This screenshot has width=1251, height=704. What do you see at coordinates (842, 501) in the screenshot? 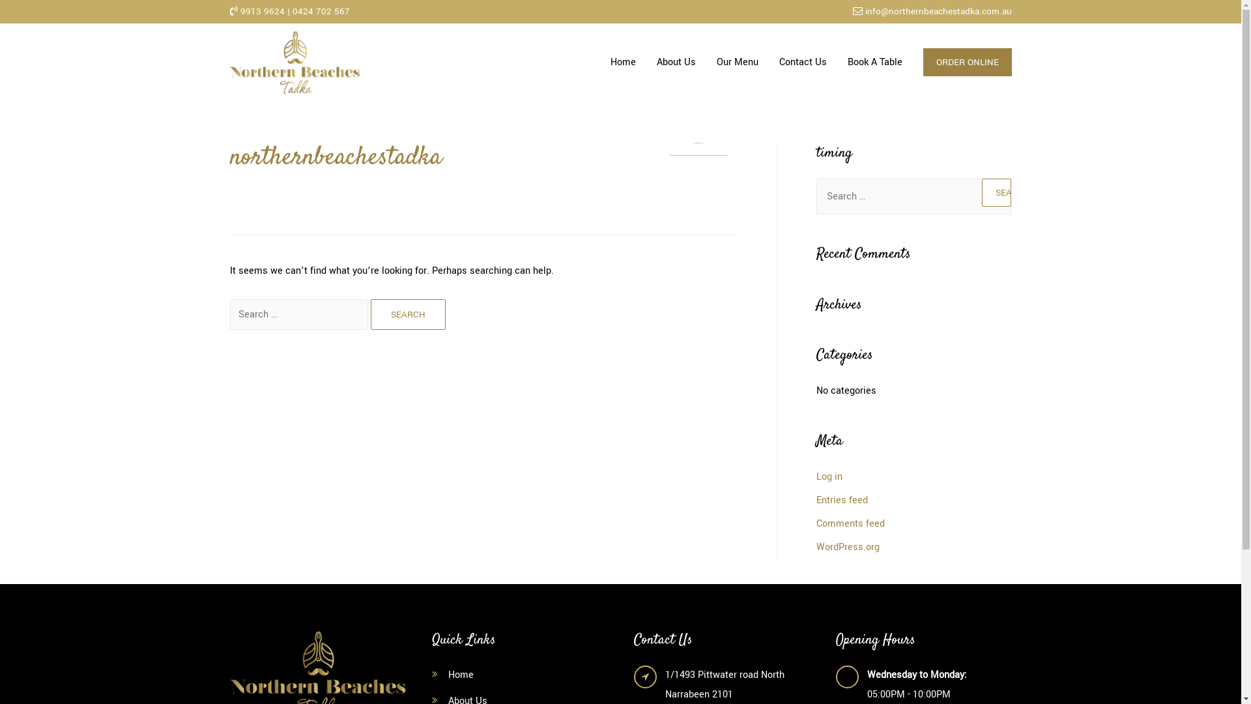
I see `Entries feed` at bounding box center [842, 501].